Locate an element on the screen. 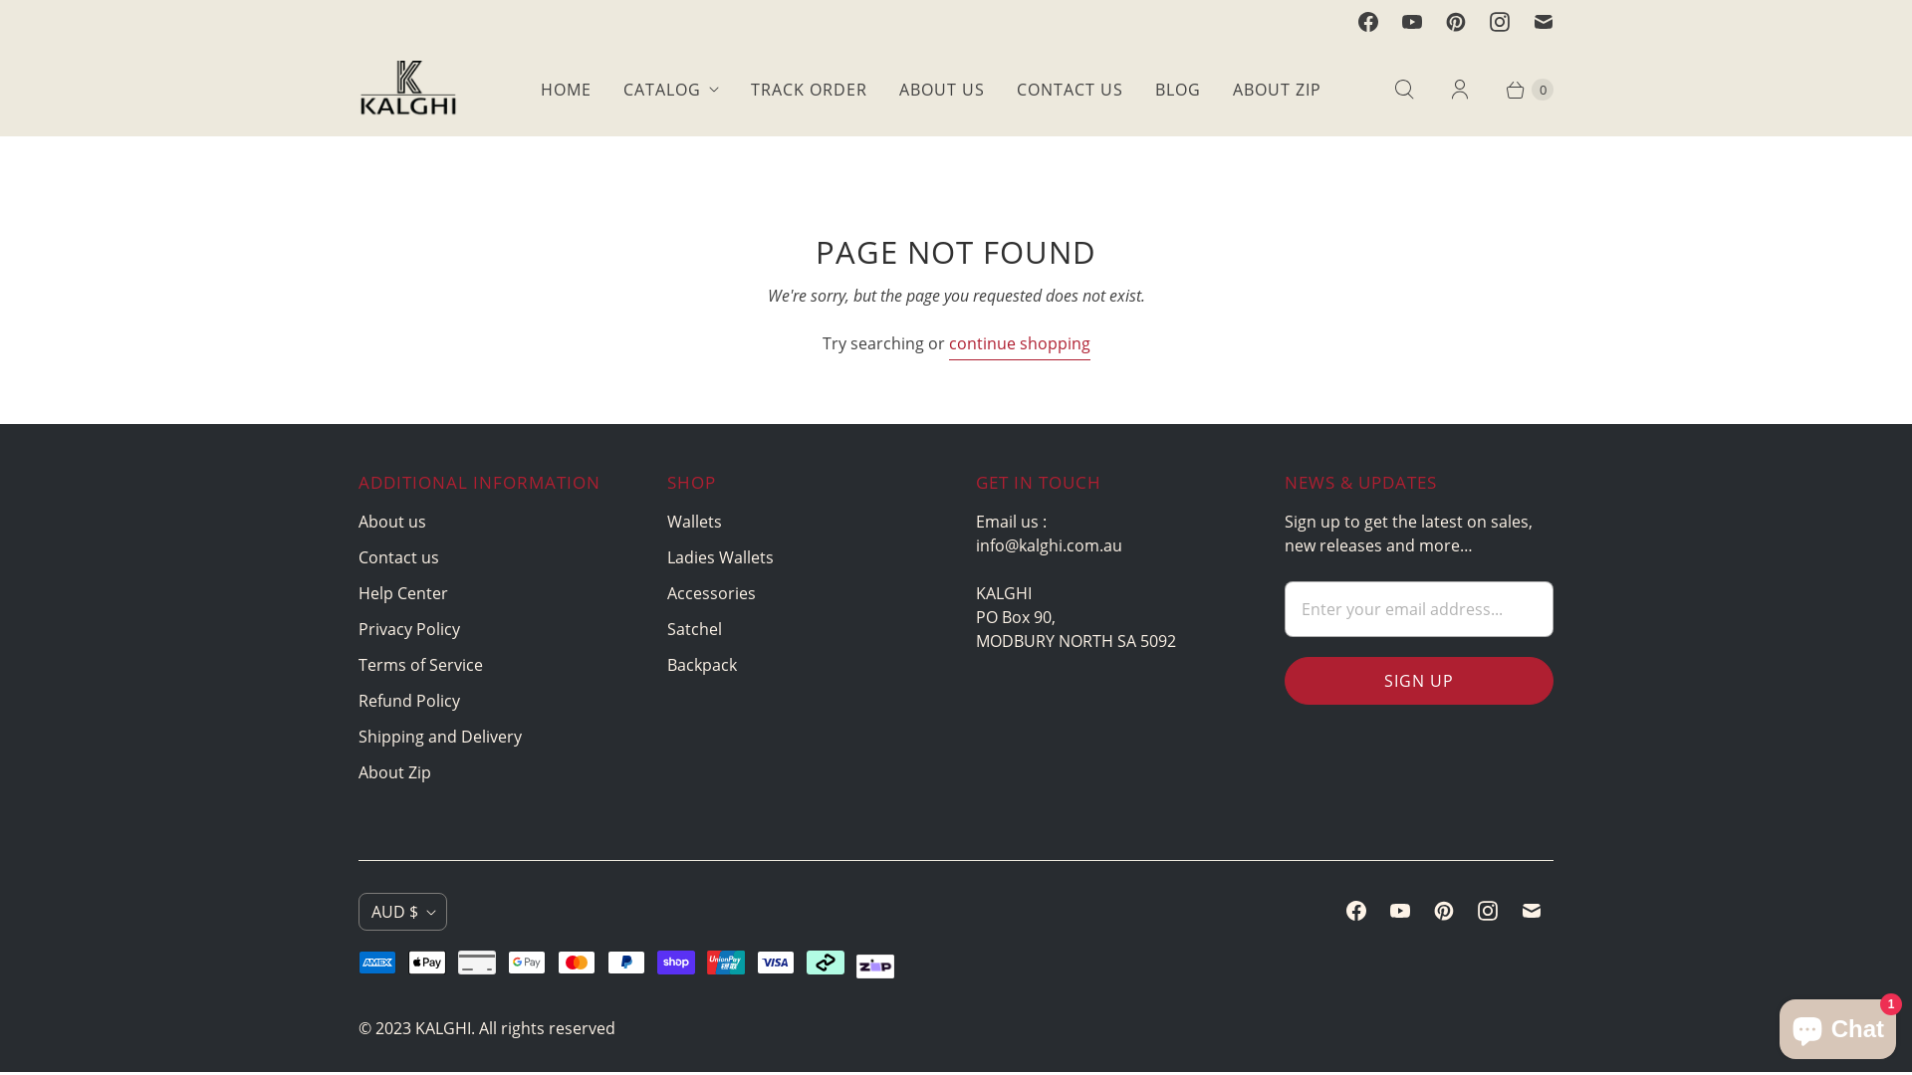 The image size is (1912, 1075). KALGHI is located at coordinates (443, 1028).